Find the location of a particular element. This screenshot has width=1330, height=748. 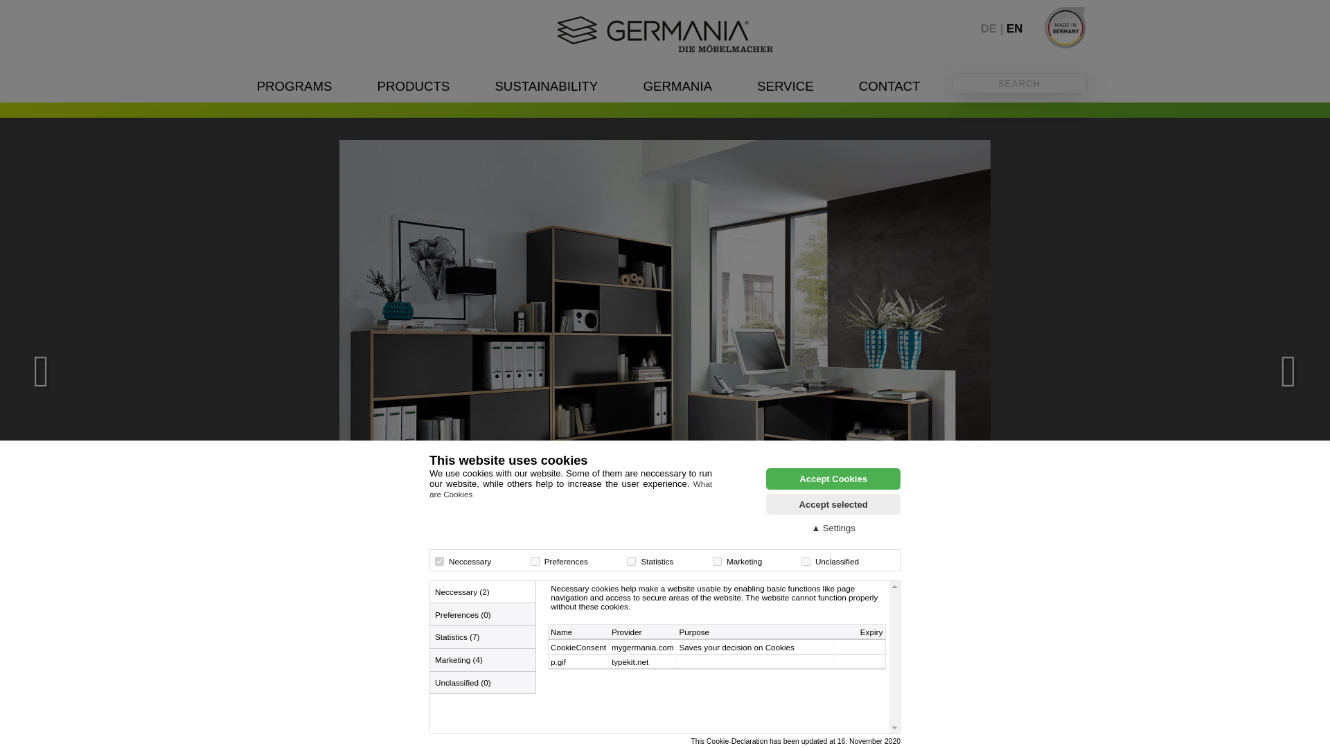

SUSTAINABILITY is located at coordinates (546, 86).